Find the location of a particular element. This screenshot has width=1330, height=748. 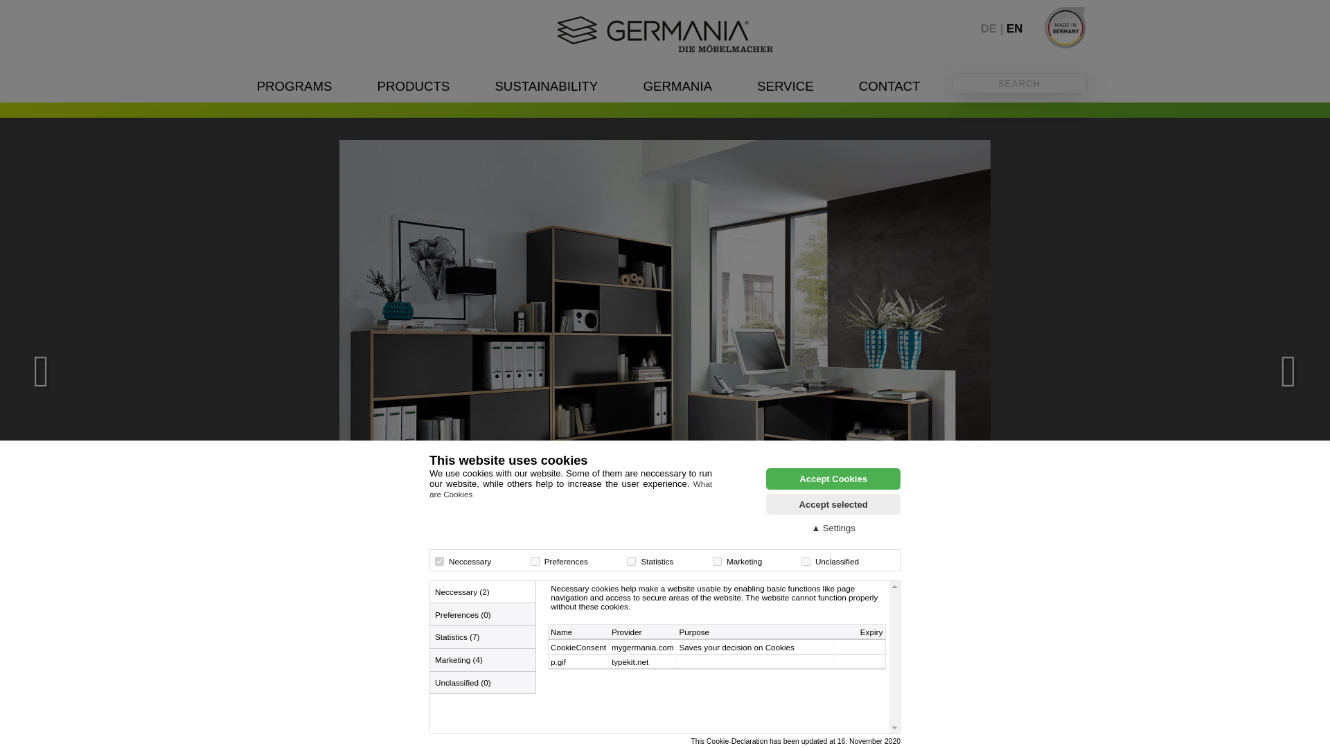

SUSTAINABILITY is located at coordinates (546, 86).